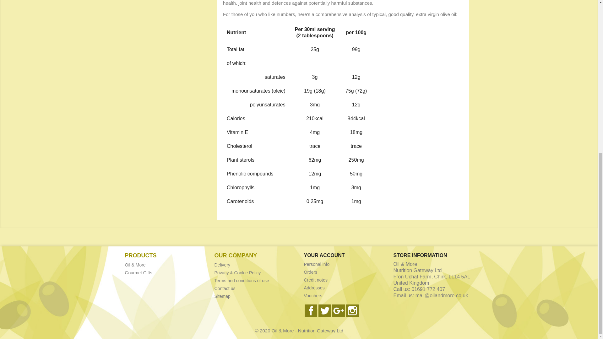  I want to click on Orders, so click(311, 272).